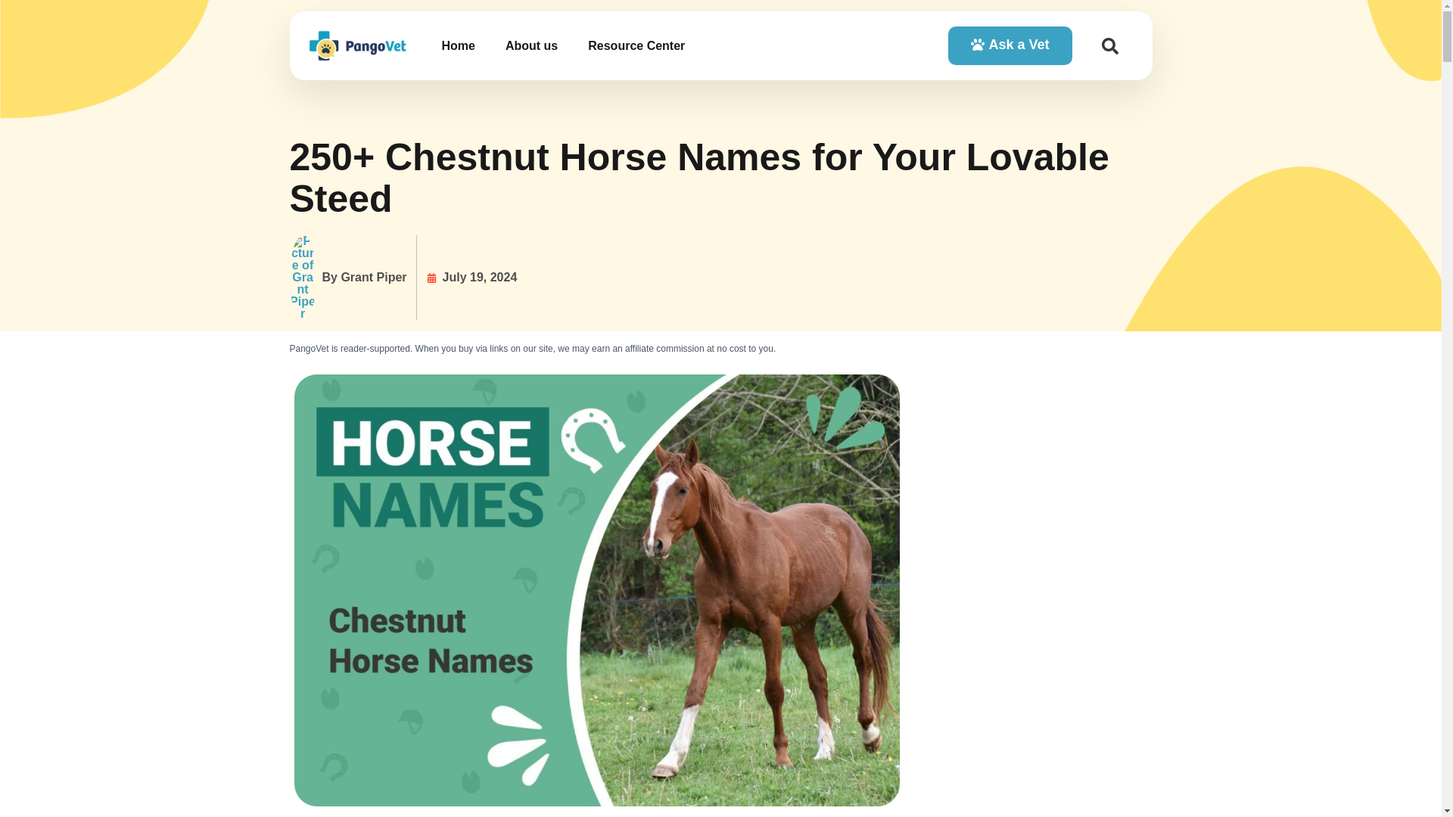 Image resolution: width=1453 pixels, height=817 pixels. What do you see at coordinates (636, 45) in the screenshot?
I see `Resource Center` at bounding box center [636, 45].